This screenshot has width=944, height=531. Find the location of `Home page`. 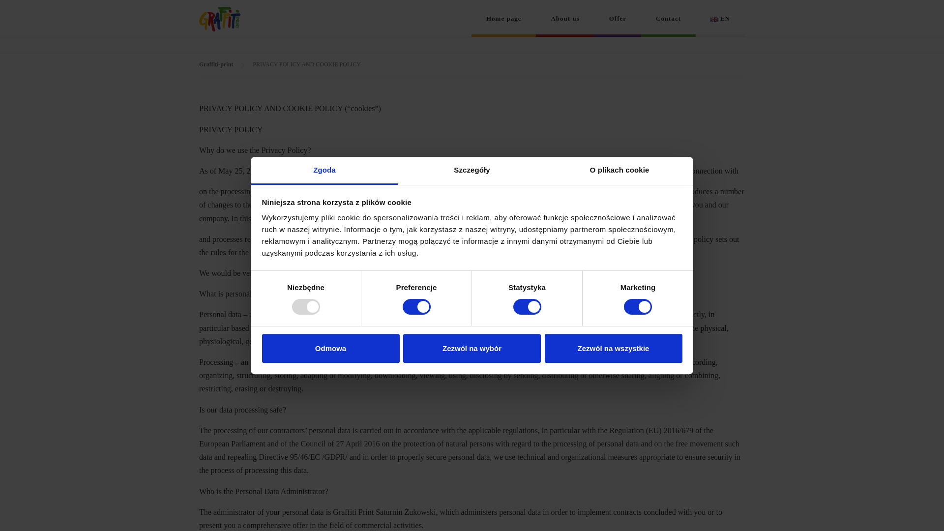

Home page is located at coordinates (503, 18).